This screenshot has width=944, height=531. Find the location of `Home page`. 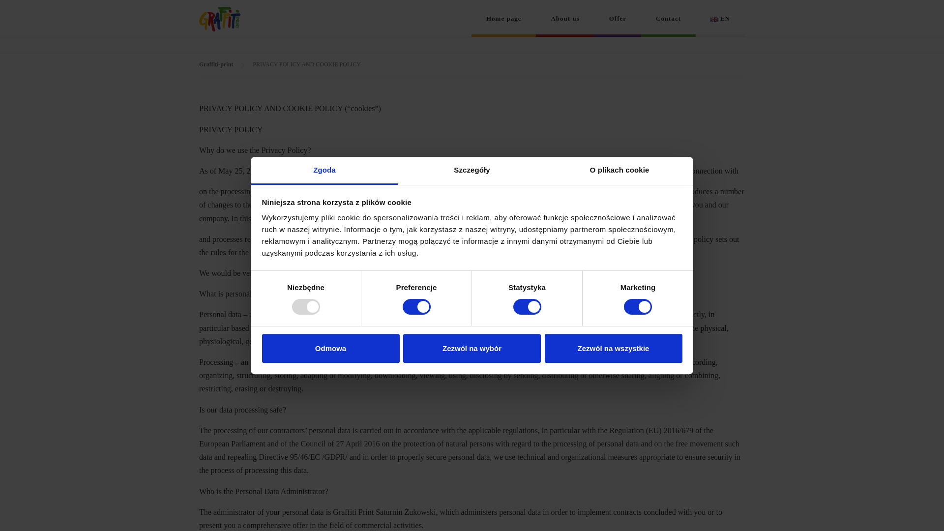

Home page is located at coordinates (503, 18).